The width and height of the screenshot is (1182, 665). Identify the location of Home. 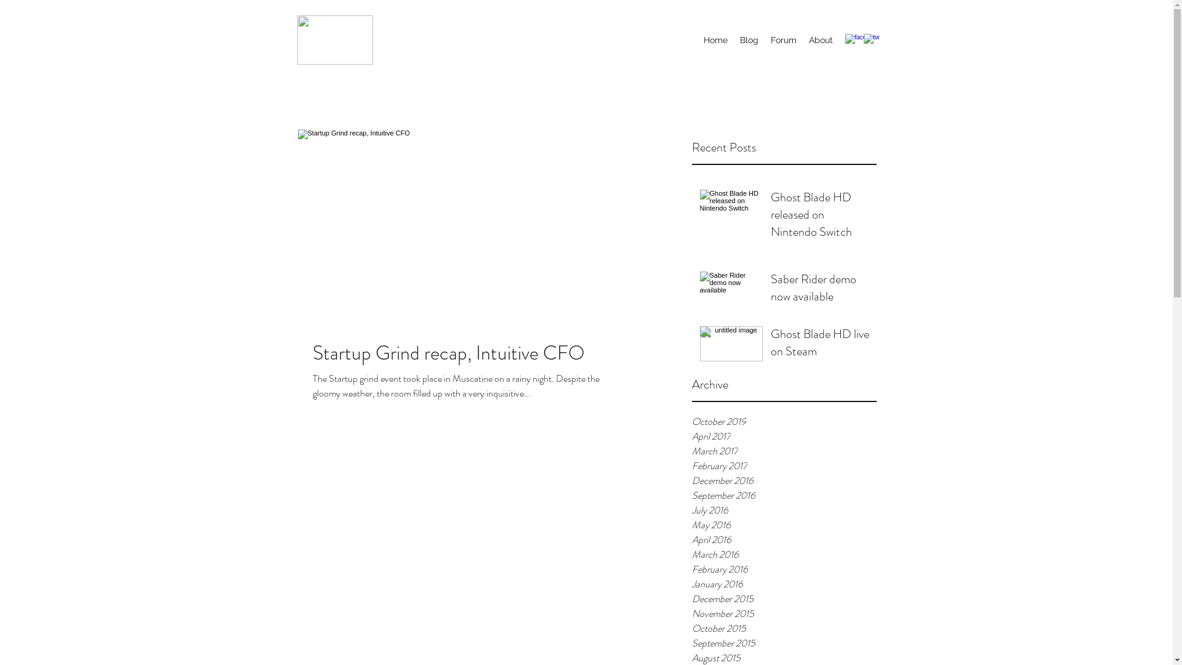
(715, 40).